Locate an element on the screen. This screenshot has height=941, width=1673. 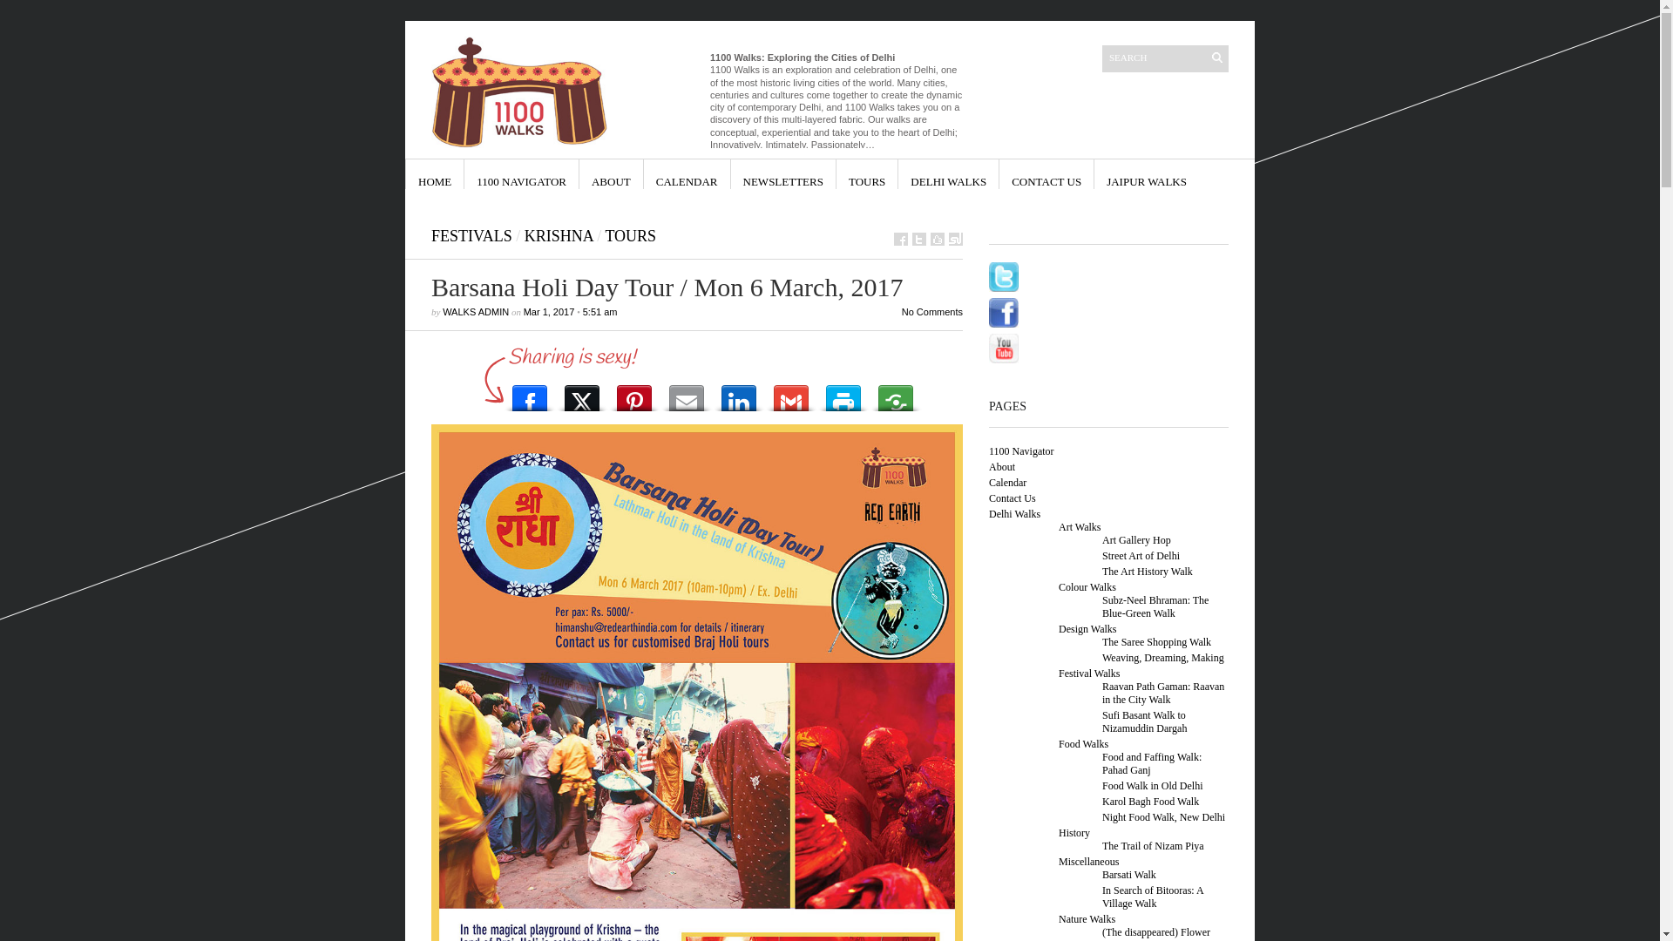
The Trail of Nizam Piya is located at coordinates (1154, 846).